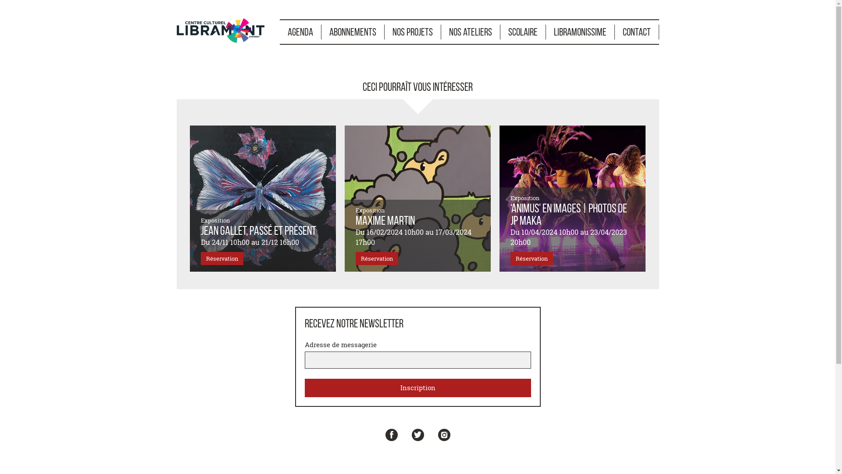 The height and width of the screenshot is (474, 842). I want to click on Accueil - Centre Culturel Libramont, so click(220, 29).